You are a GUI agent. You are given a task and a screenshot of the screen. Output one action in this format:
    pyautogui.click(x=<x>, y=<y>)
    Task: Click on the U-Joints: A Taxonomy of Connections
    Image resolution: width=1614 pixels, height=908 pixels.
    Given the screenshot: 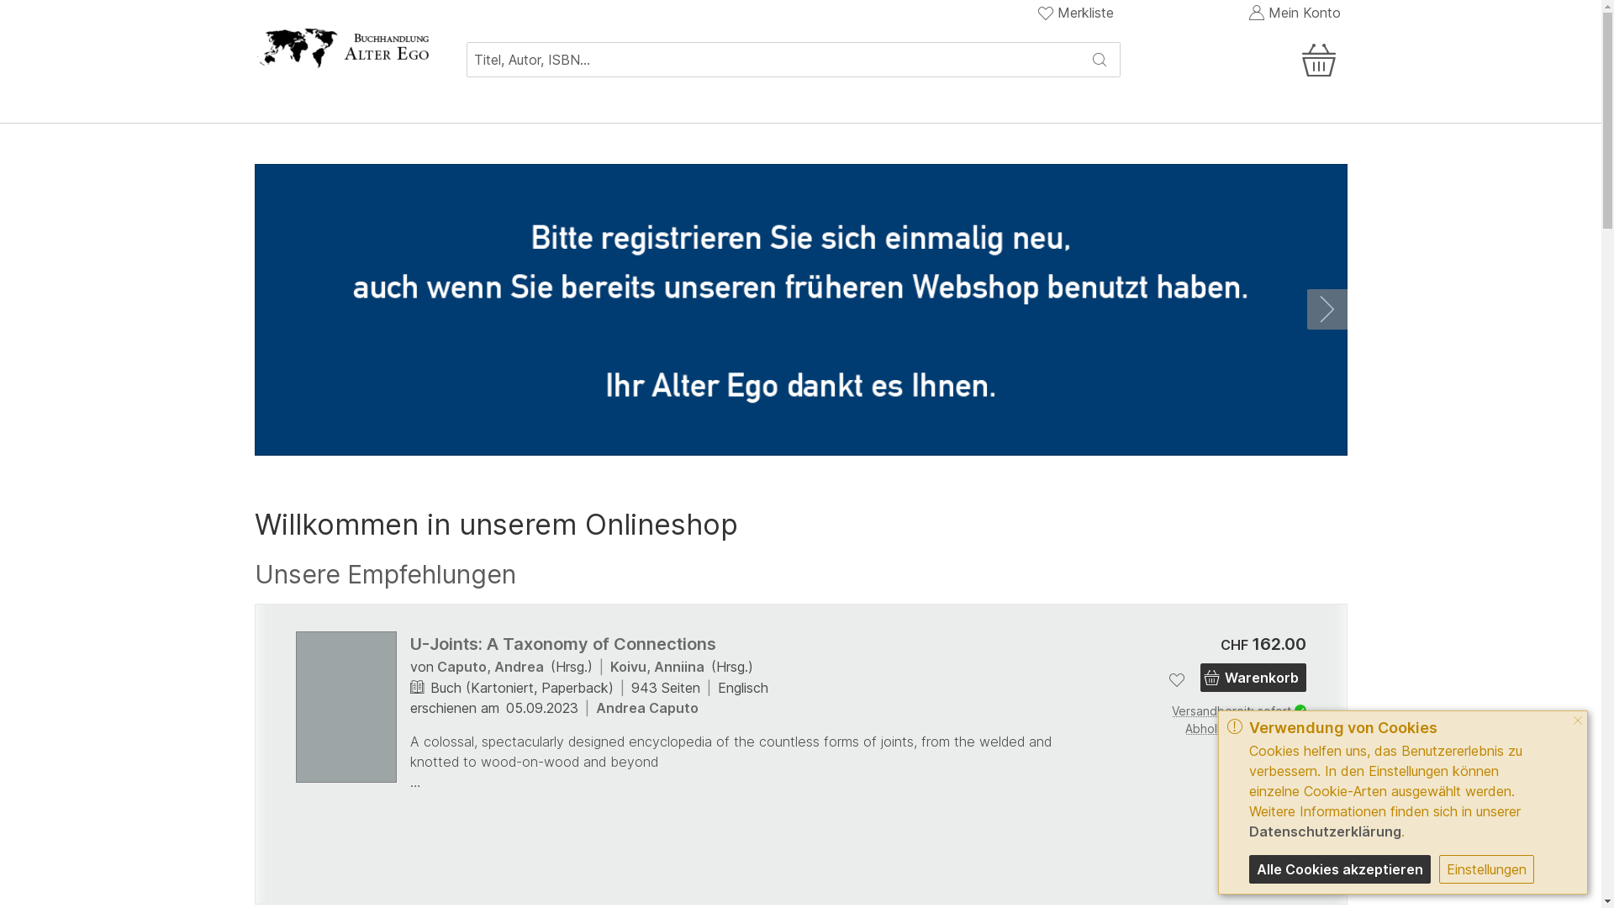 What is the action you would take?
    pyautogui.click(x=563, y=644)
    